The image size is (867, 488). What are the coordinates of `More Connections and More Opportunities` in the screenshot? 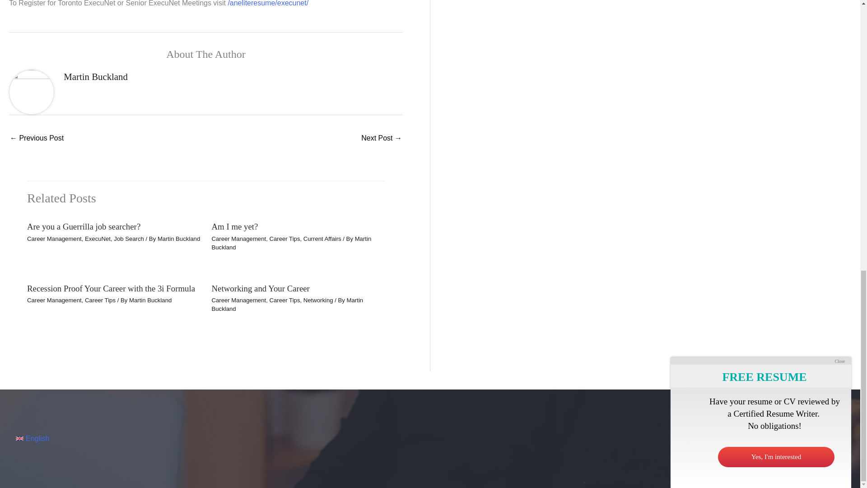 It's located at (382, 139).